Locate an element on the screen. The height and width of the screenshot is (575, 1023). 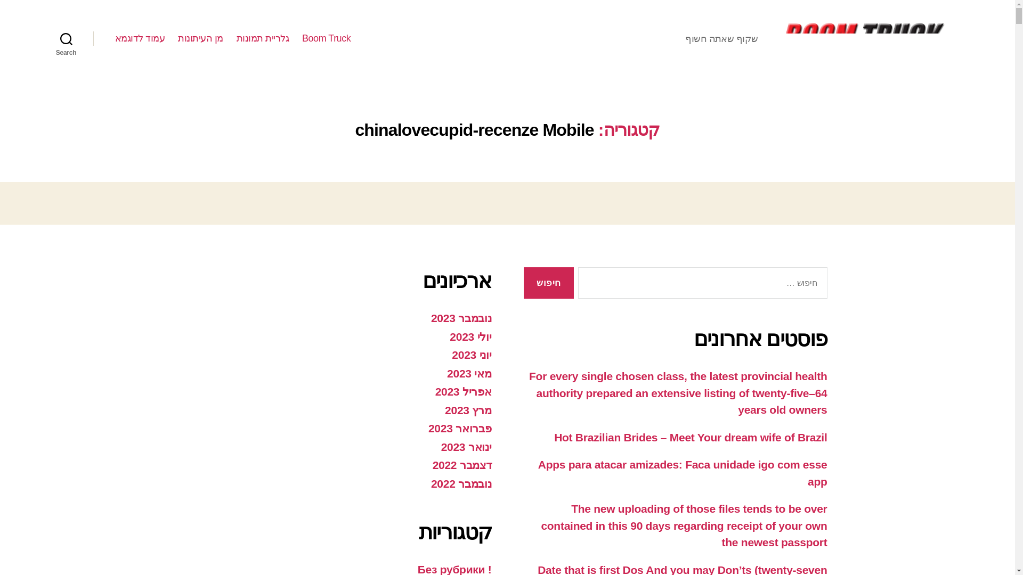
Boom Truck is located at coordinates (326, 38).